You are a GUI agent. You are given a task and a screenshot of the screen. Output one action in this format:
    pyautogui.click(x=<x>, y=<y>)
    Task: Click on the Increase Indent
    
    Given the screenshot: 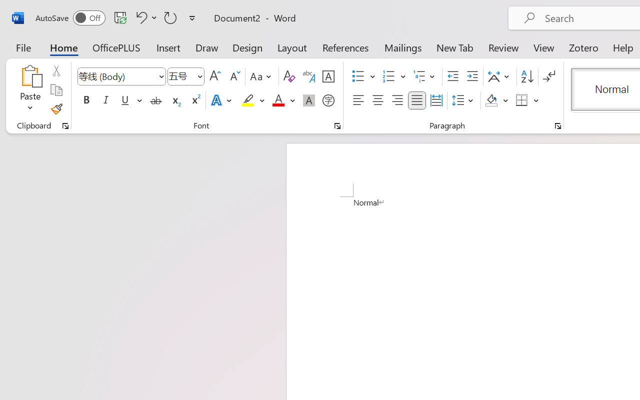 What is the action you would take?
    pyautogui.click(x=472, y=76)
    